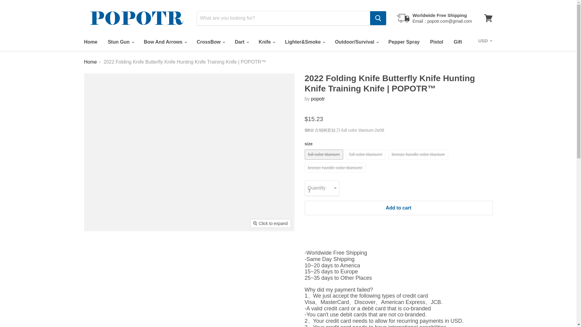  I want to click on CrossBow, so click(211, 42).